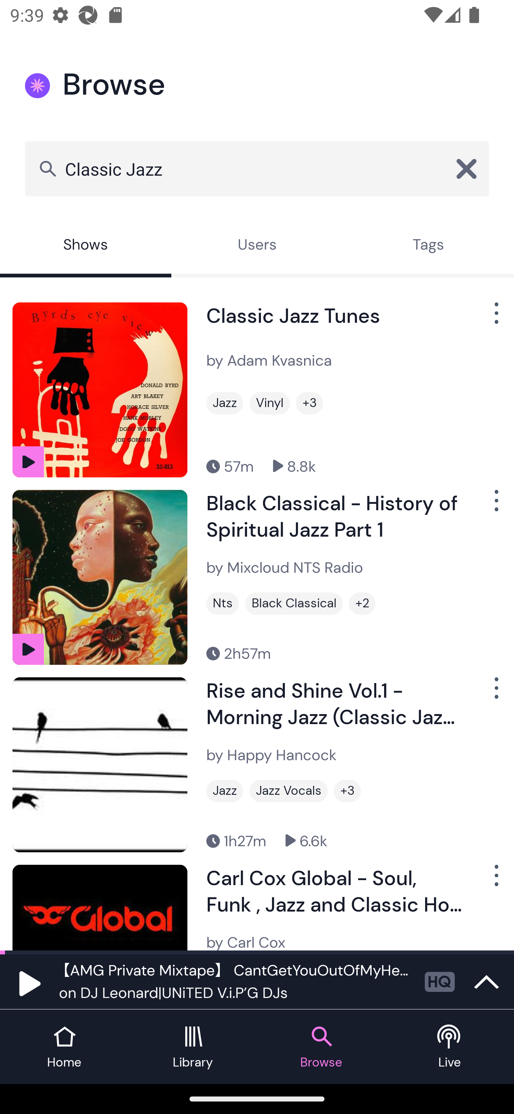 The height and width of the screenshot is (1114, 514). What do you see at coordinates (495, 693) in the screenshot?
I see `Show Options Menu Button` at bounding box center [495, 693].